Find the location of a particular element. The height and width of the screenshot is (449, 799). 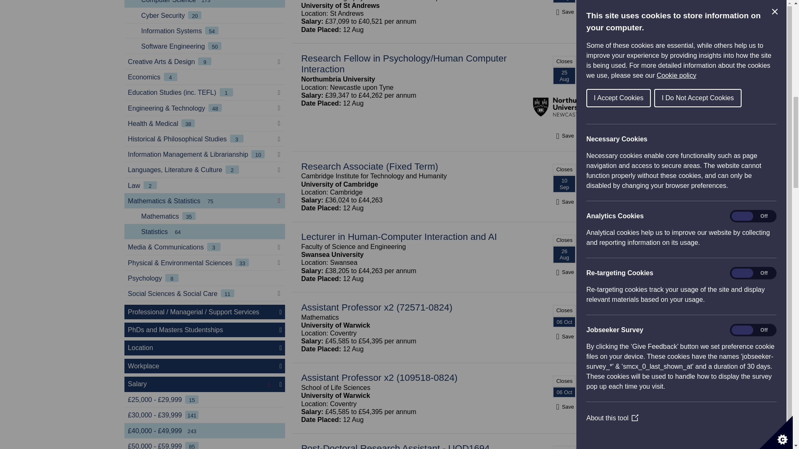

Save job is located at coordinates (564, 12).